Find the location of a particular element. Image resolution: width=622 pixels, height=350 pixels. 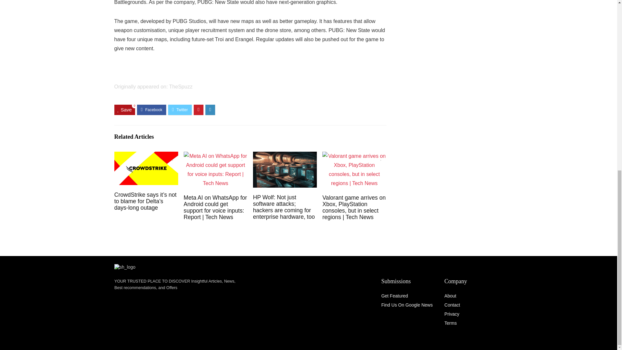

Find Us On Google News is located at coordinates (407, 305).